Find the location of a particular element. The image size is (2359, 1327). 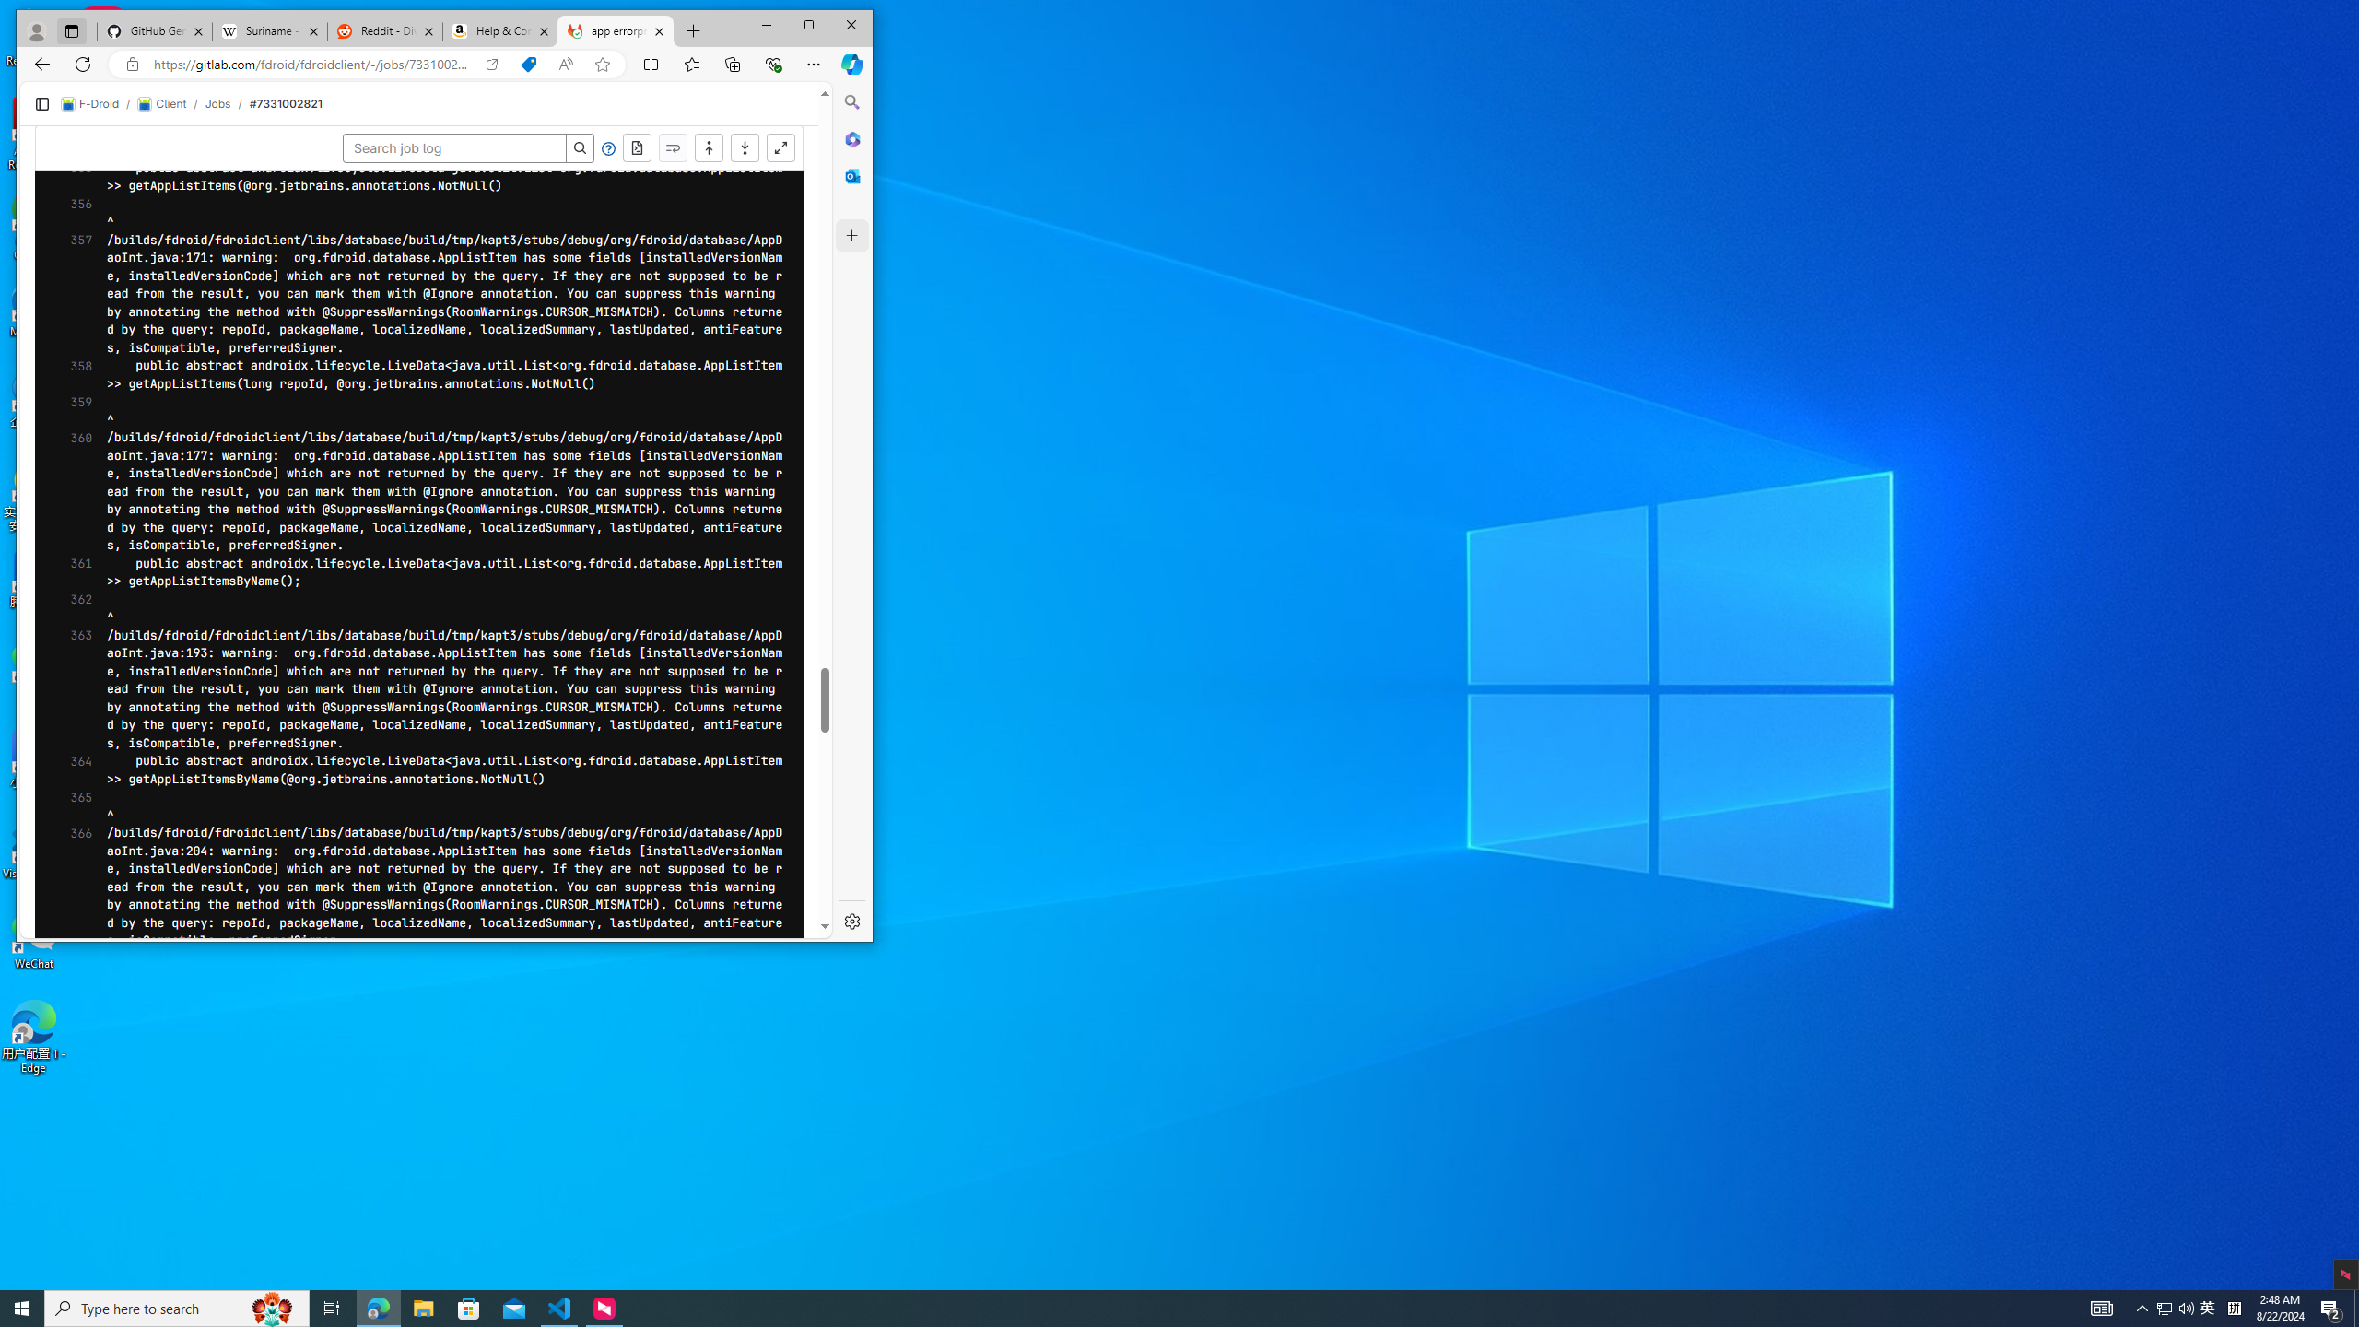

Jobs/ is located at coordinates (428, 88).